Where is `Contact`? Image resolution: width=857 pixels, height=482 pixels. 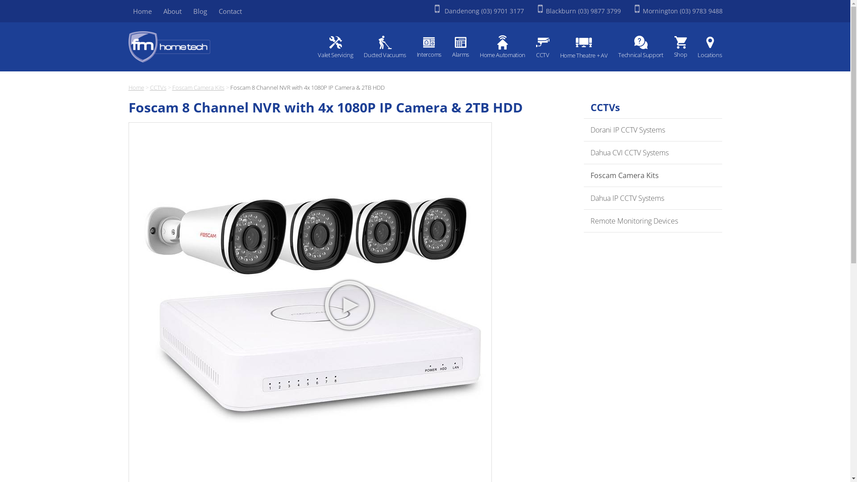
Contact is located at coordinates (230, 11).